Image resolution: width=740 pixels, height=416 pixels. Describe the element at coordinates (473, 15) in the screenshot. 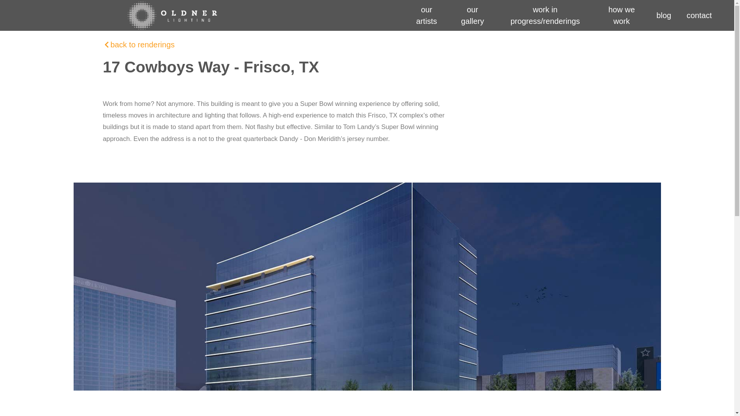

I see `our gallery` at that location.